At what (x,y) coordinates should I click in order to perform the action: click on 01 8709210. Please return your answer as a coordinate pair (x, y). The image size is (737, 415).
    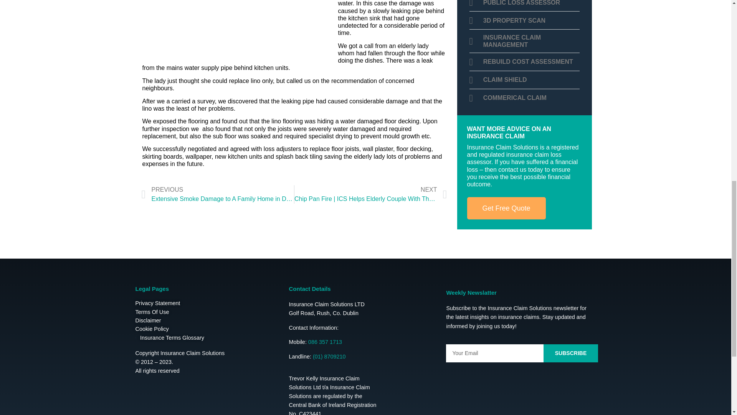
    Looking at the image, I should click on (329, 357).